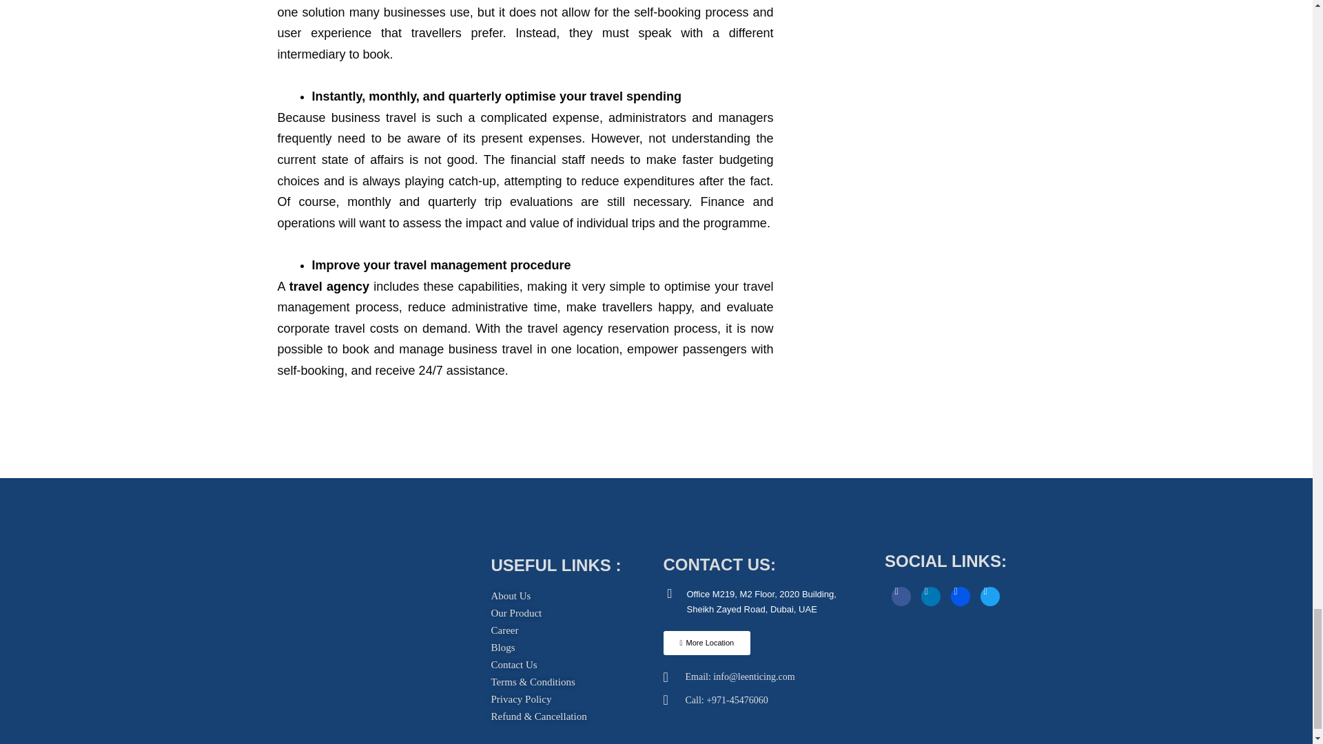  Describe the element at coordinates (521, 700) in the screenshot. I see `Privacy Policy` at that location.